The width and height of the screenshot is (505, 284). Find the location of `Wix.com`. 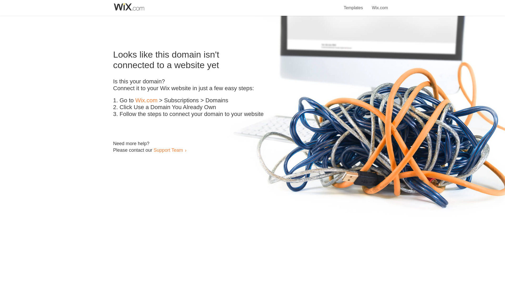

Wix.com is located at coordinates (380, 5).